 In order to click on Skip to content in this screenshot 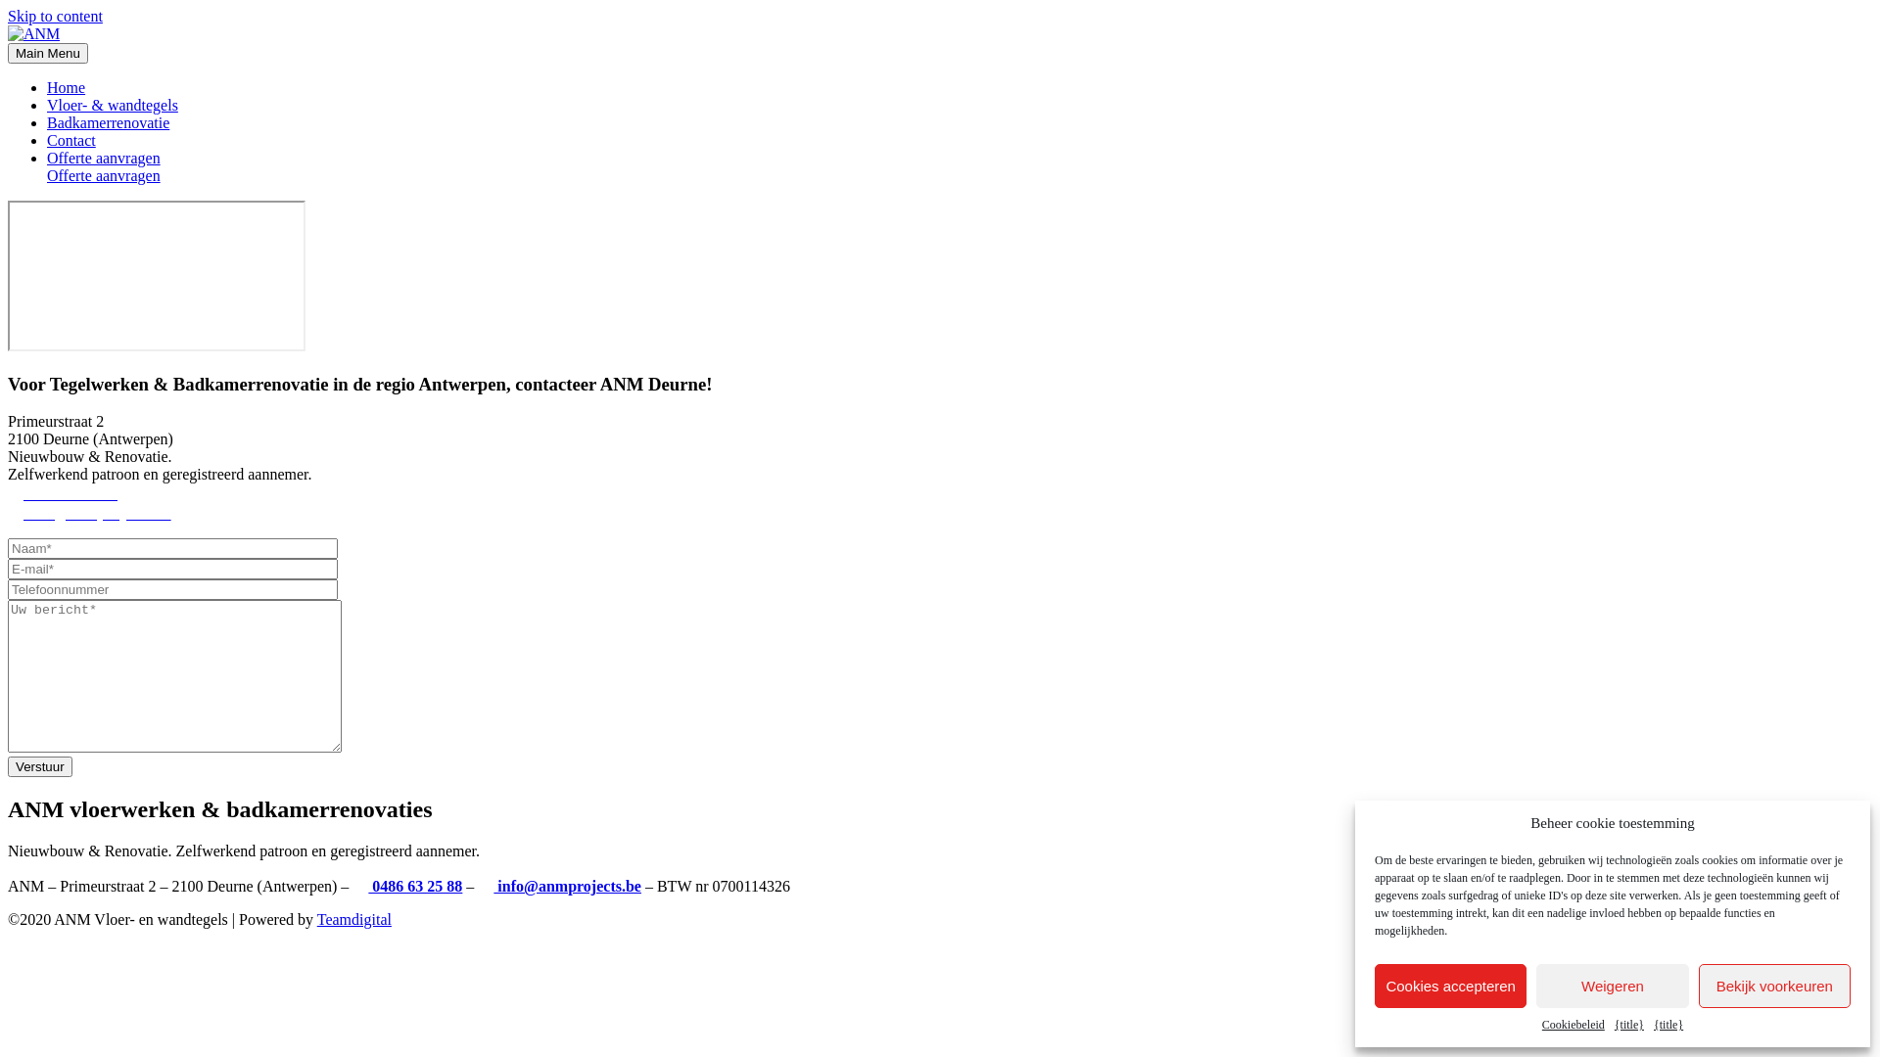, I will do `click(55, 16)`.